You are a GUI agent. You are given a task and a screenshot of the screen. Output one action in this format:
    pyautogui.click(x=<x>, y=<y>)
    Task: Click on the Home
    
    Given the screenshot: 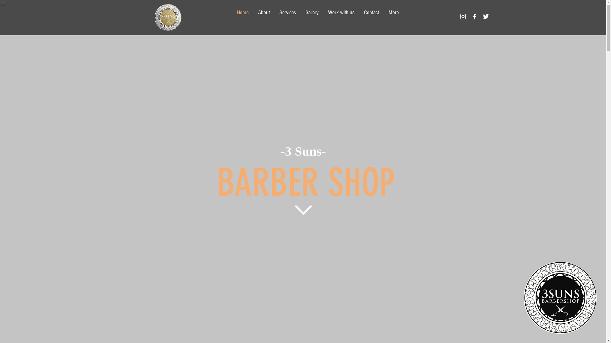 What is the action you would take?
    pyautogui.click(x=243, y=17)
    